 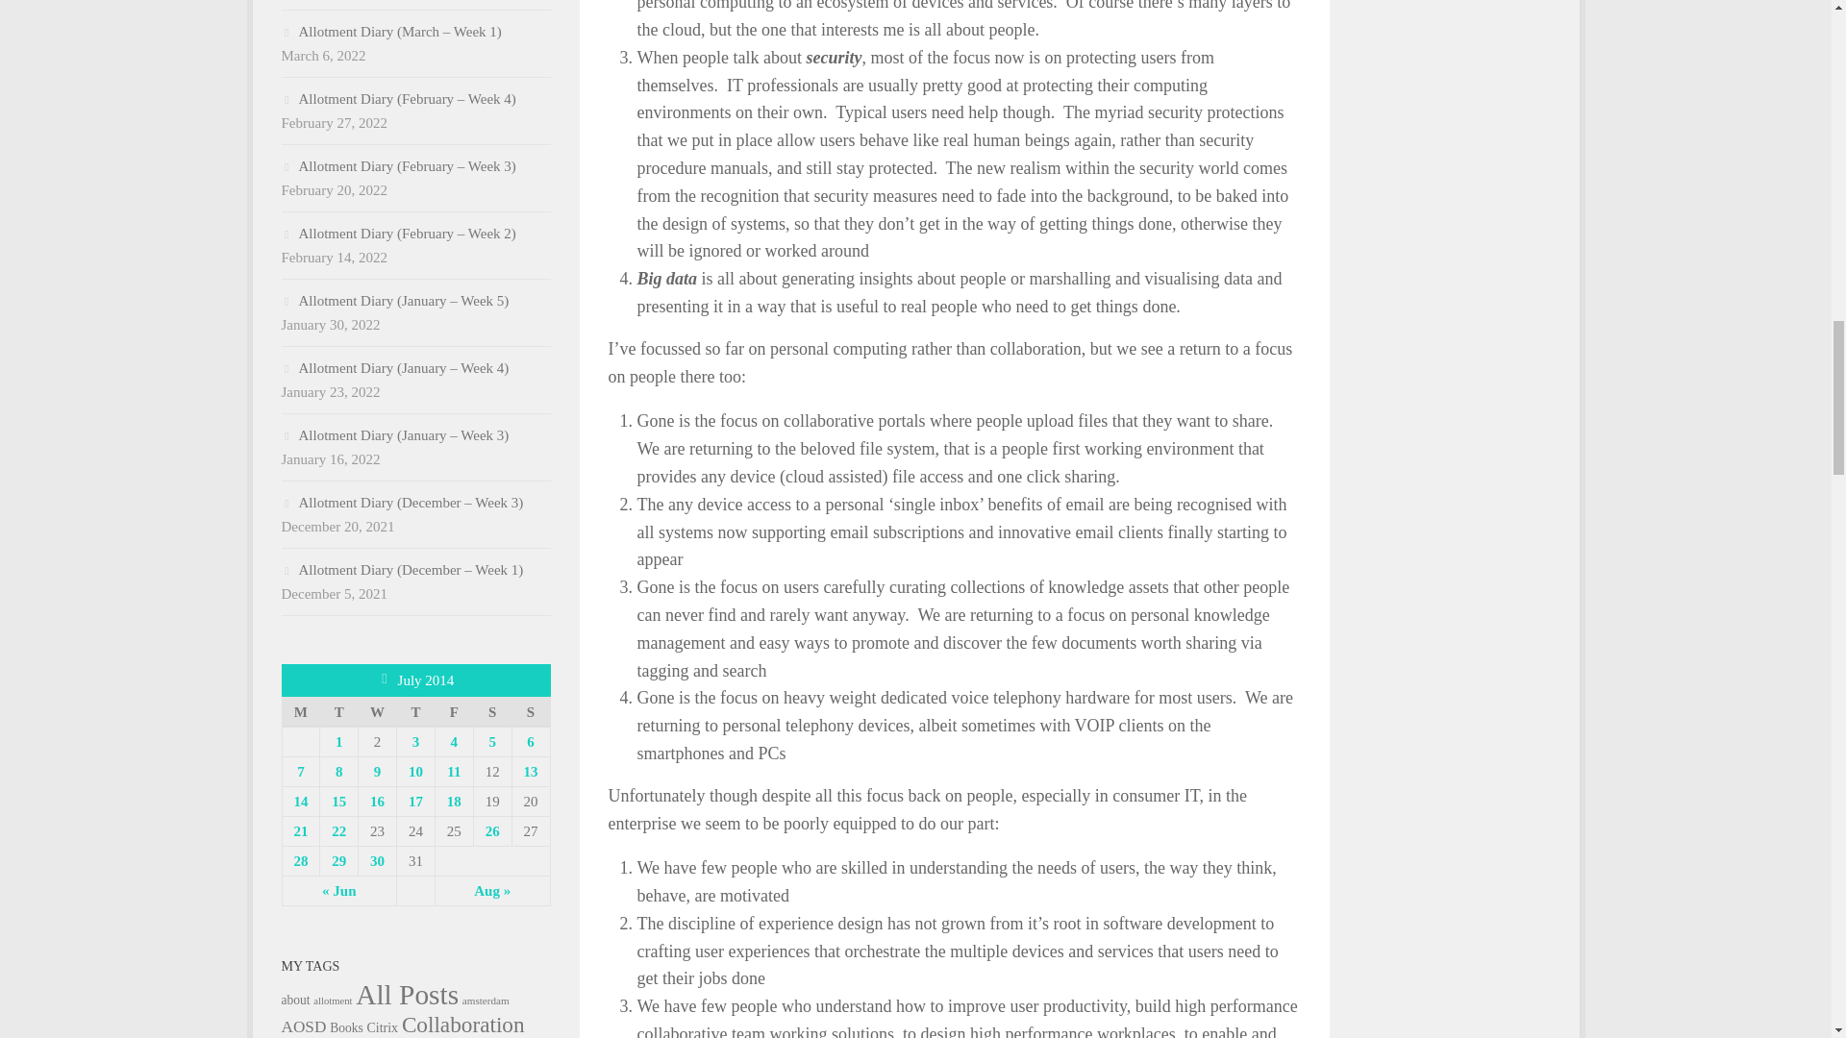 What do you see at coordinates (377, 711) in the screenshot?
I see `Wednesday` at bounding box center [377, 711].